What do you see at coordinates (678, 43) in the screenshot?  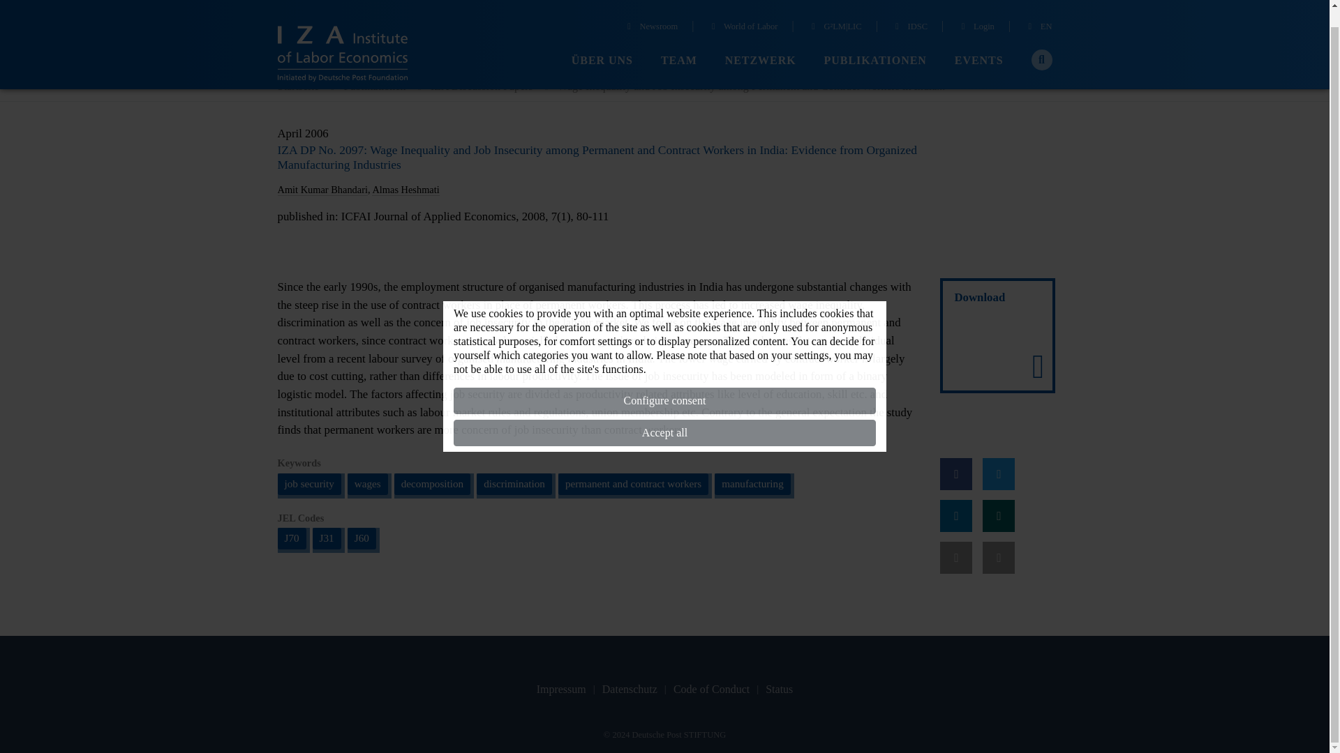 I see `TEAM` at bounding box center [678, 43].